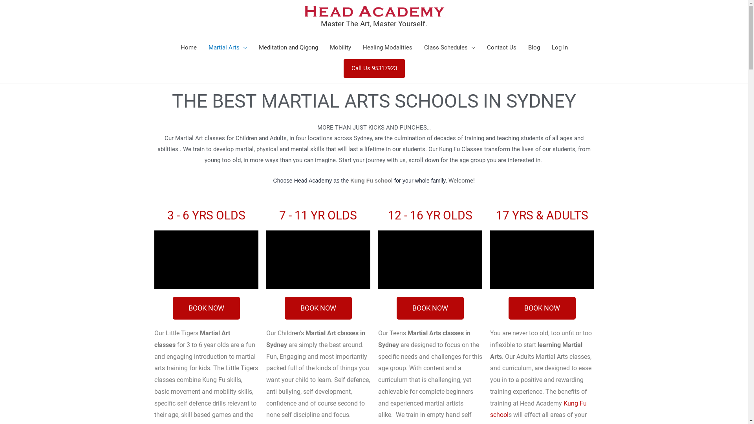 This screenshot has height=424, width=754. I want to click on vimeo Video Player, so click(318, 260).